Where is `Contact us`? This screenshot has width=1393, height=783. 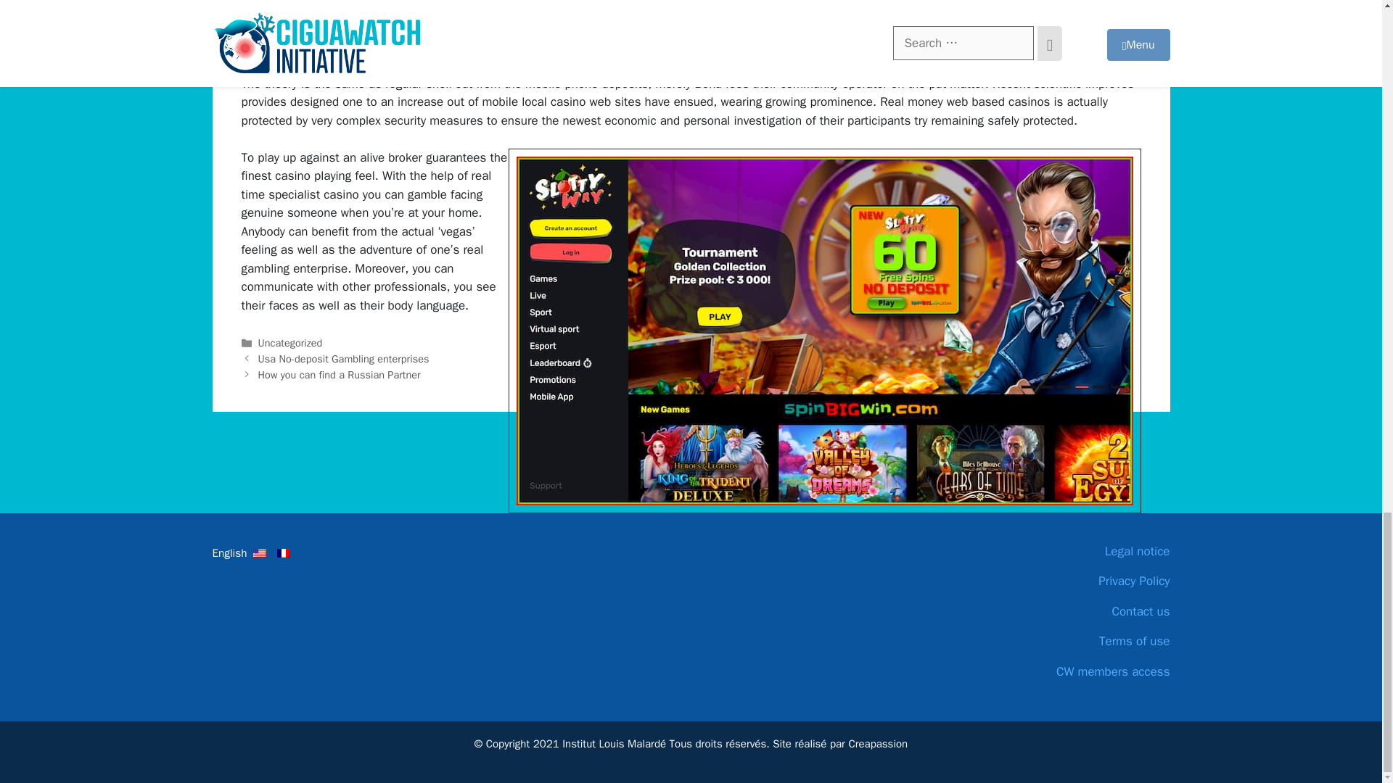
Contact us is located at coordinates (1061, 612).